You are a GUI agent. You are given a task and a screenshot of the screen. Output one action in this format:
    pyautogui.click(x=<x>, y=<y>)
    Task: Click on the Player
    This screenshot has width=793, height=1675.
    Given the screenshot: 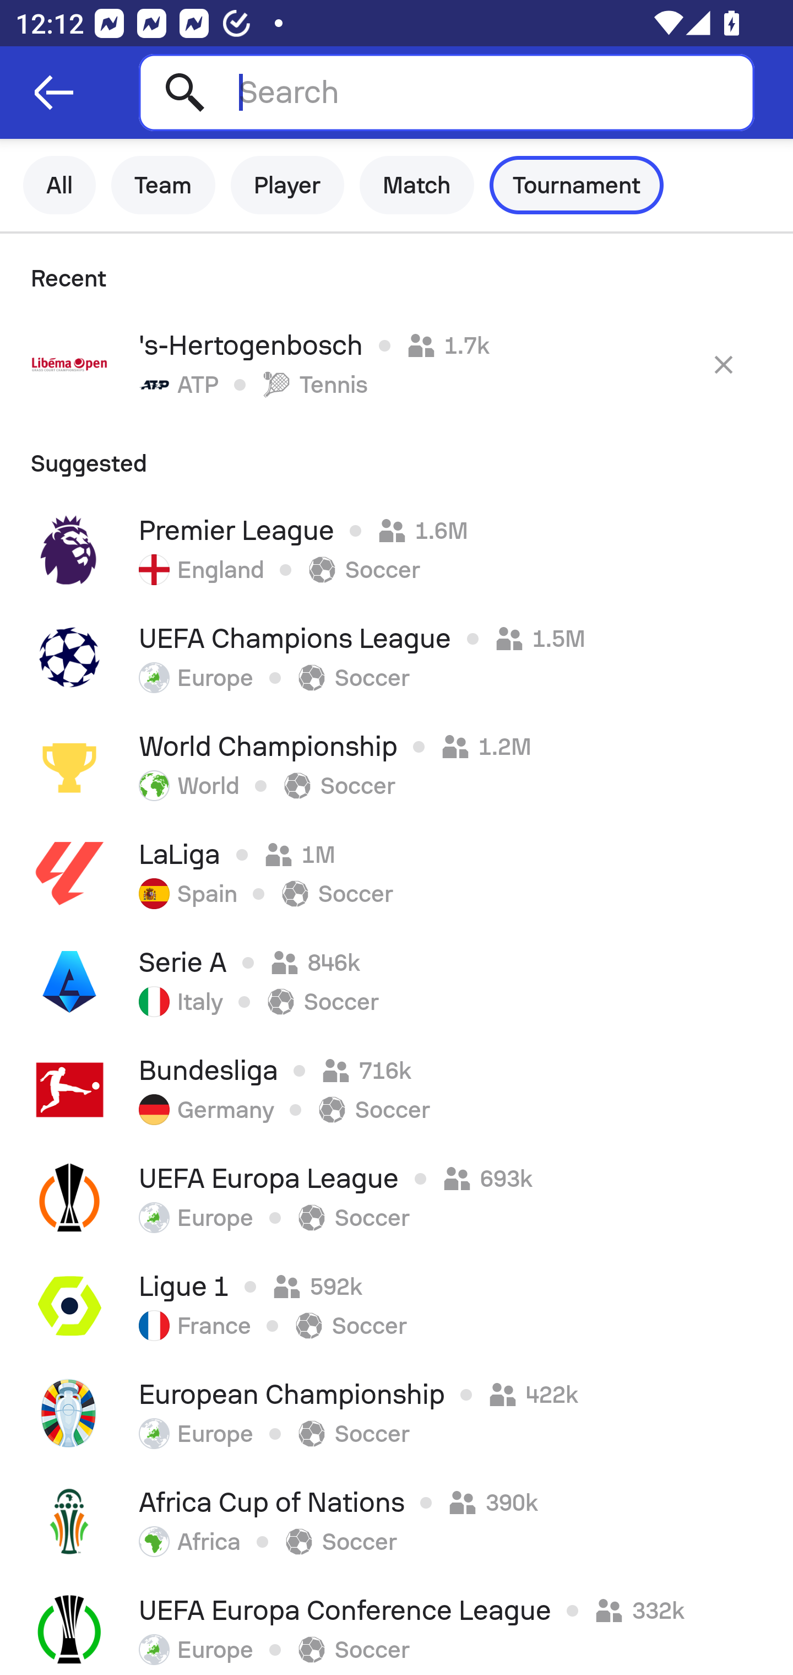 What is the action you would take?
    pyautogui.click(x=287, y=185)
    